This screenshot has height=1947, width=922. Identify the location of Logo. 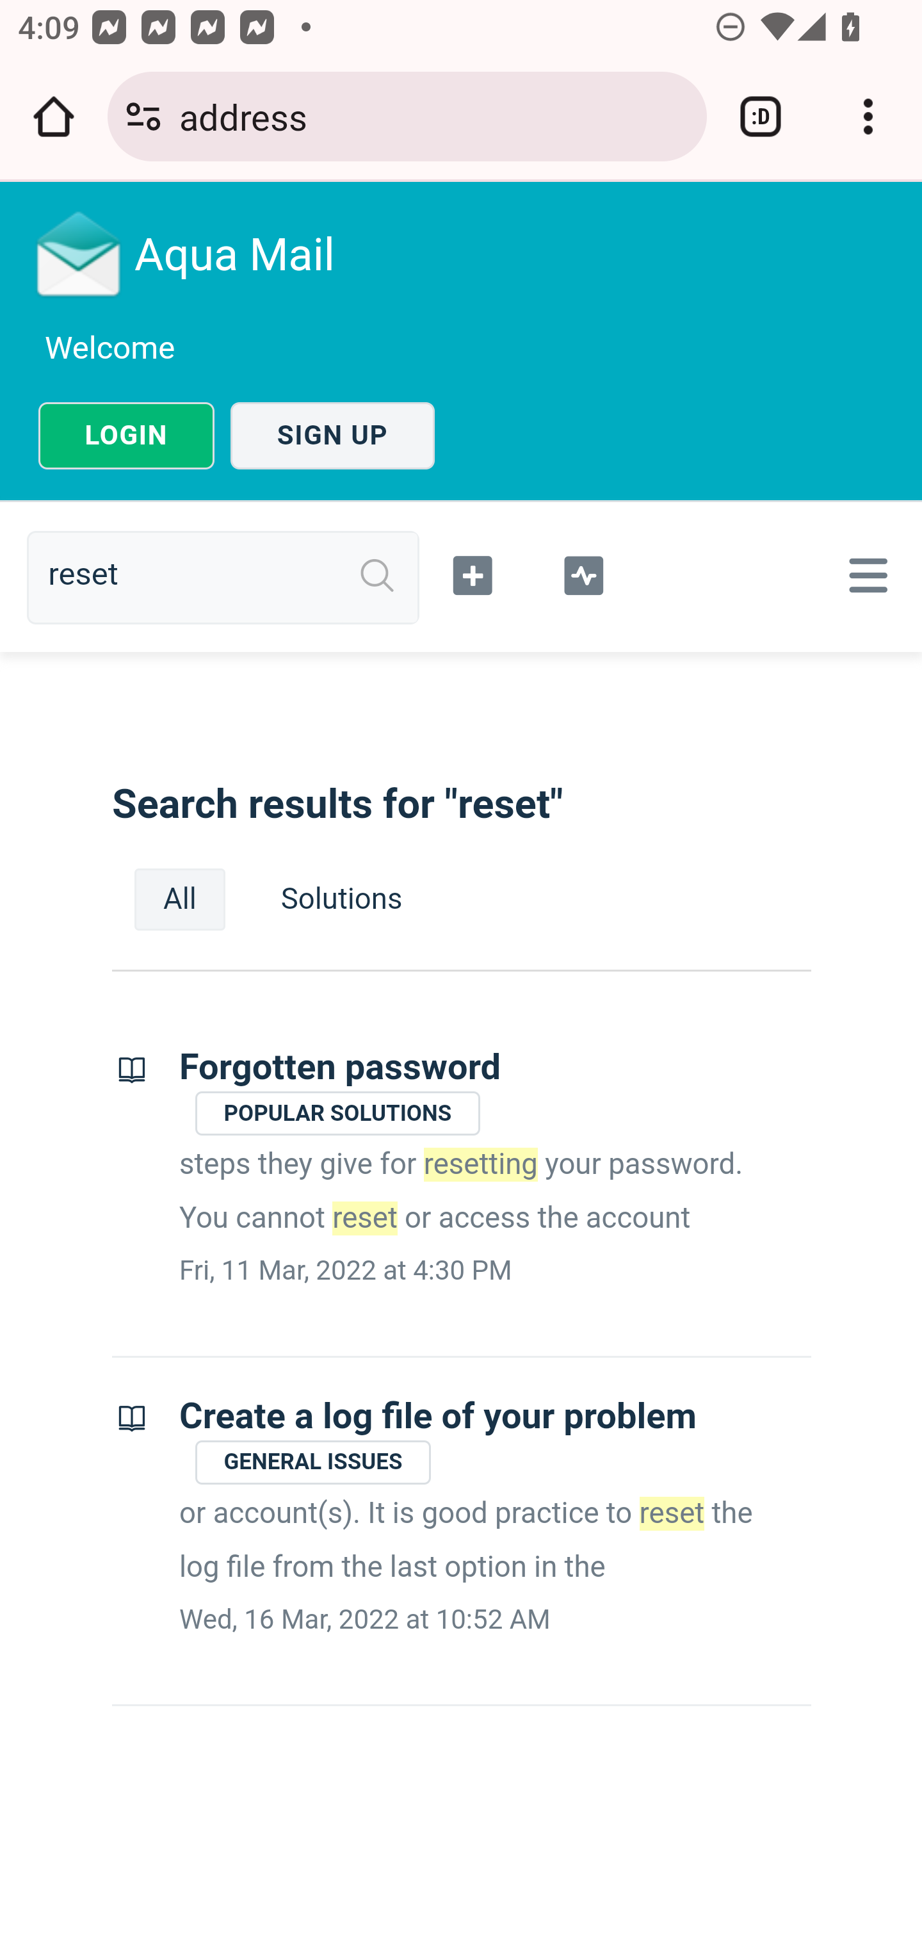
(79, 254).